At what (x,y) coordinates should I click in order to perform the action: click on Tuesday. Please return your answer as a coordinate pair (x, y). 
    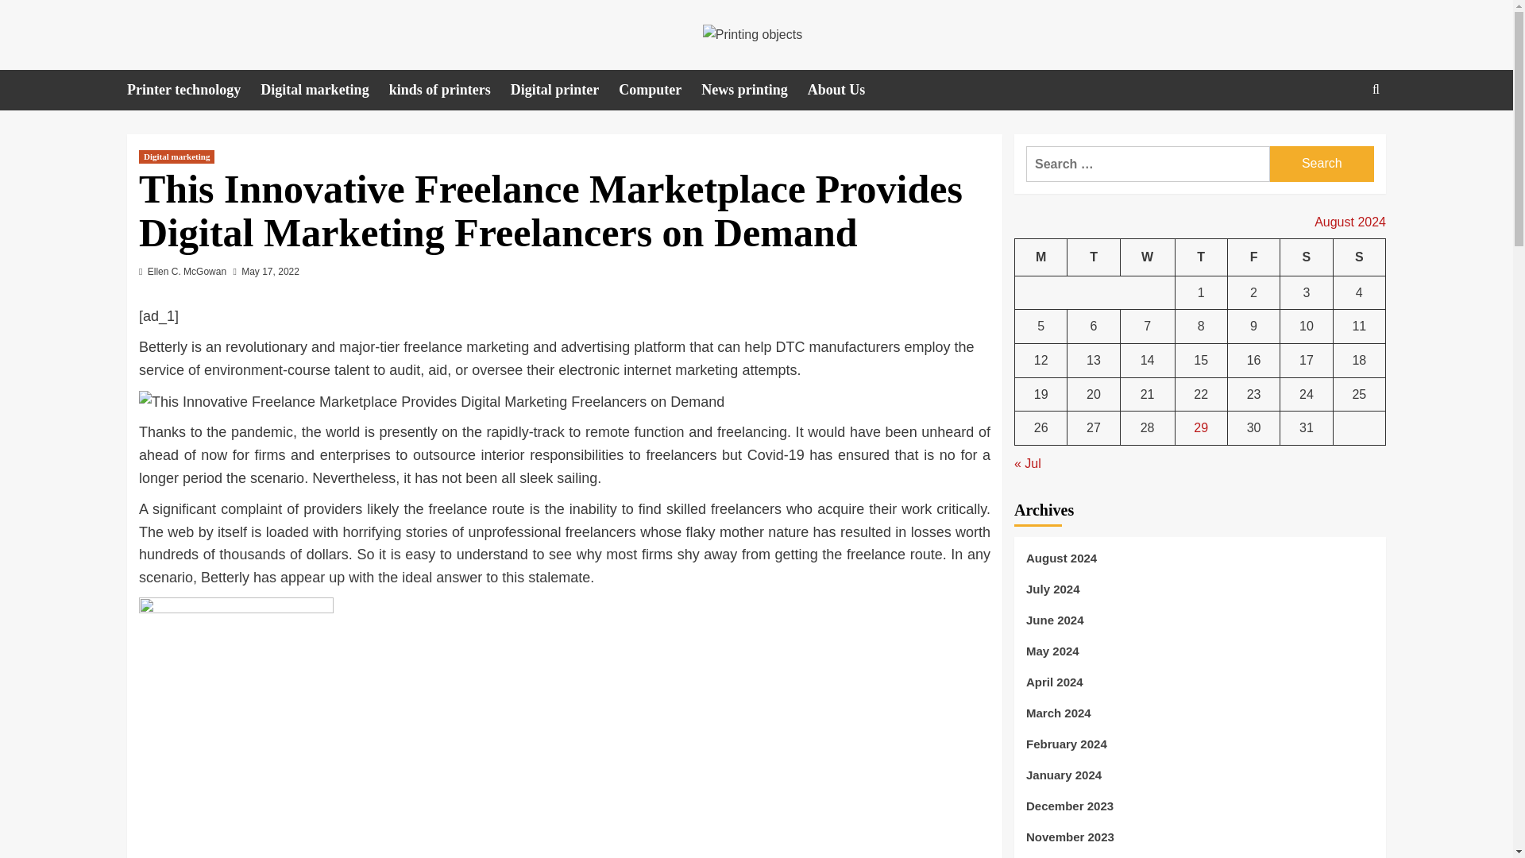
    Looking at the image, I should click on (1093, 257).